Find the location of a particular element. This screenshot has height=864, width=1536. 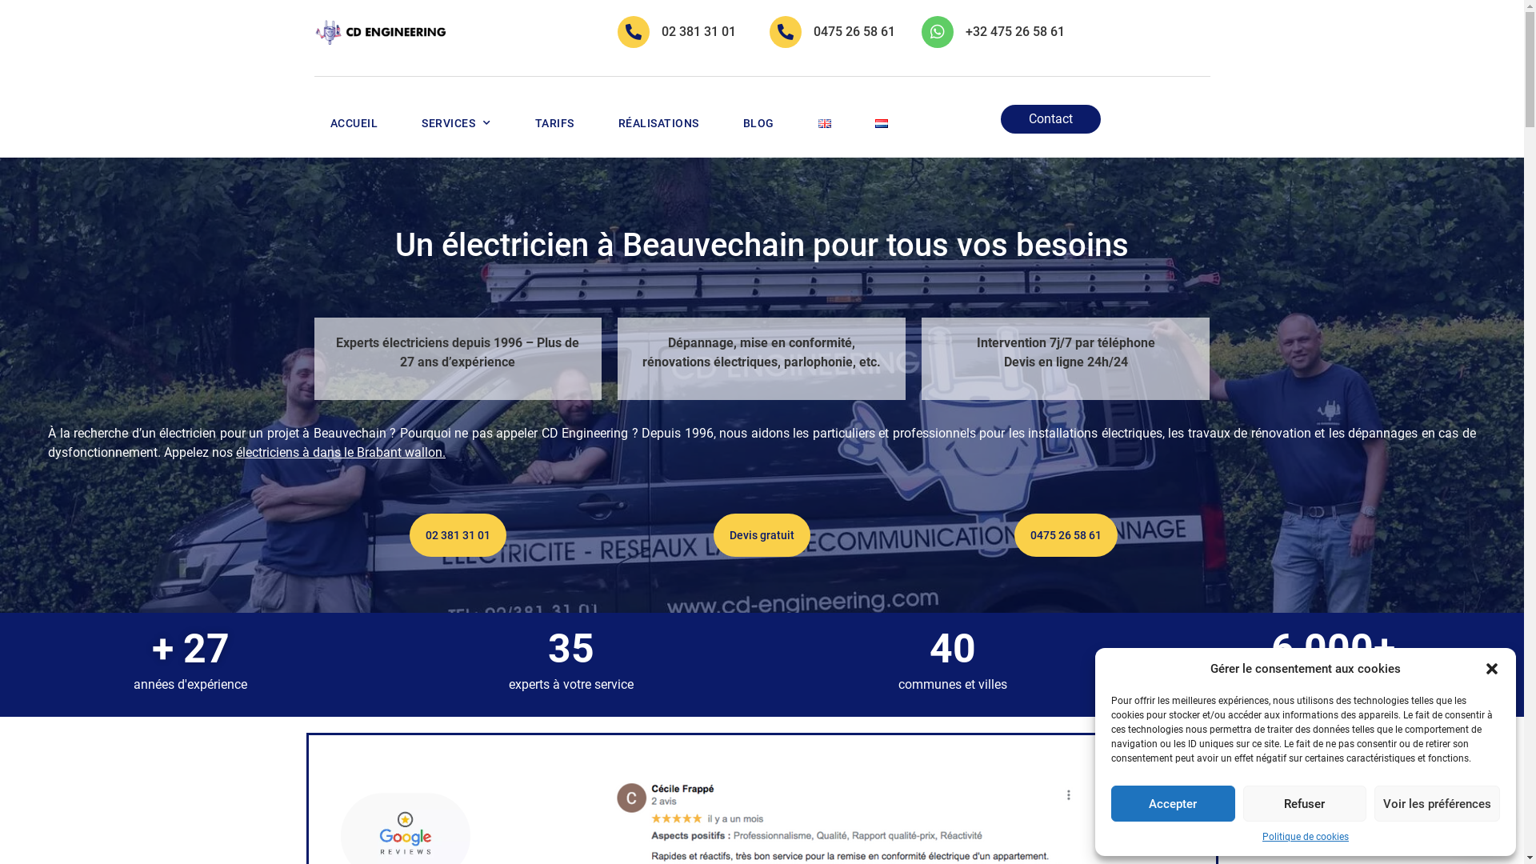

Refuser is located at coordinates (1306, 803).